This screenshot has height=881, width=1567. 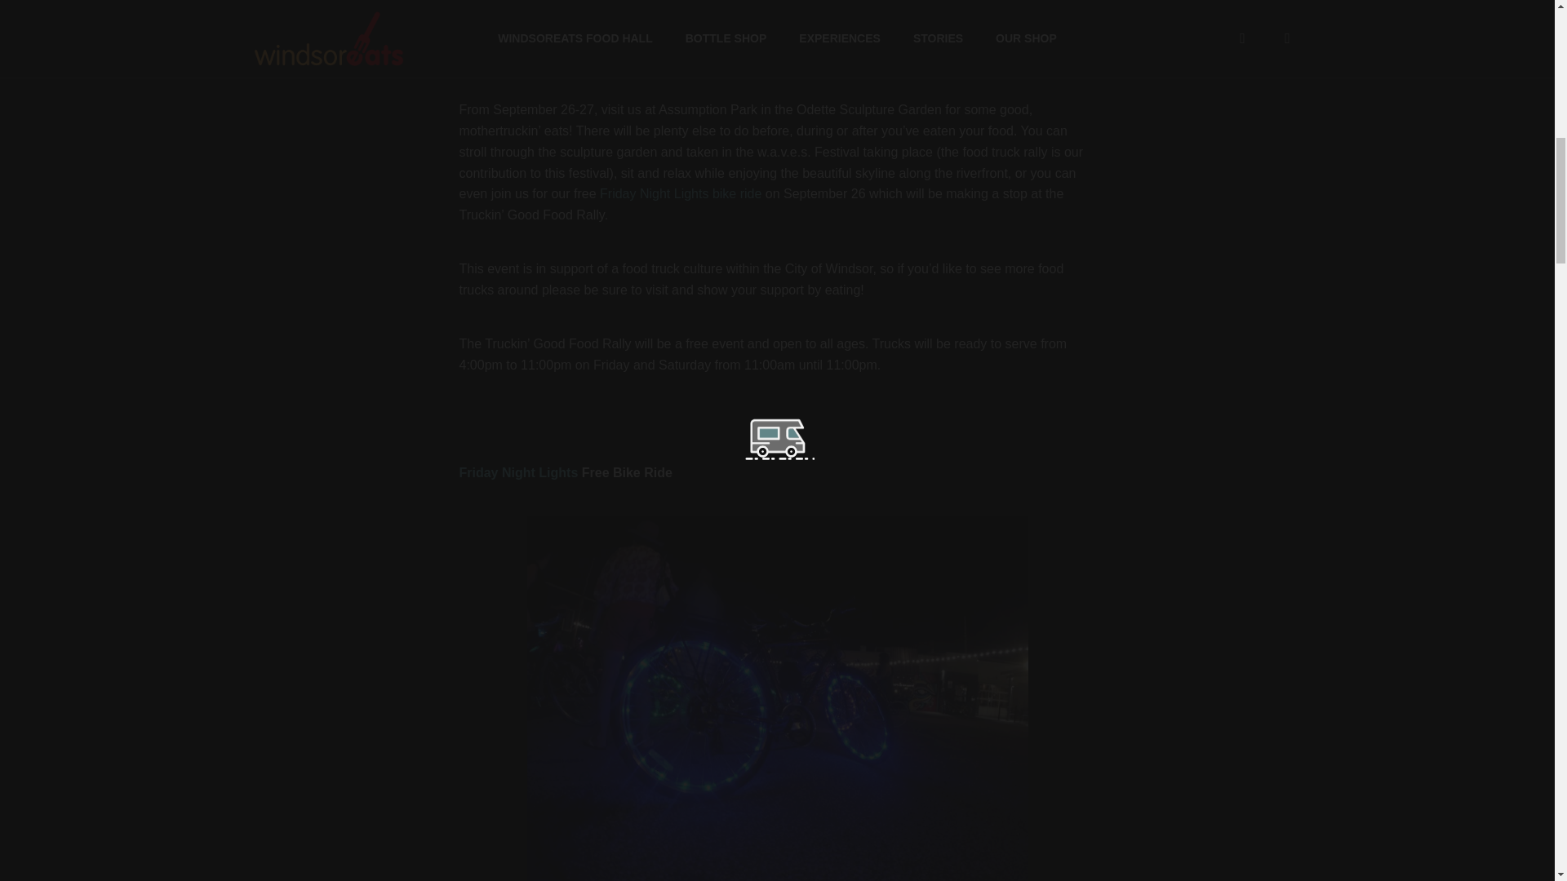 What do you see at coordinates (1445, 69) in the screenshot?
I see `FareHarbor` at bounding box center [1445, 69].